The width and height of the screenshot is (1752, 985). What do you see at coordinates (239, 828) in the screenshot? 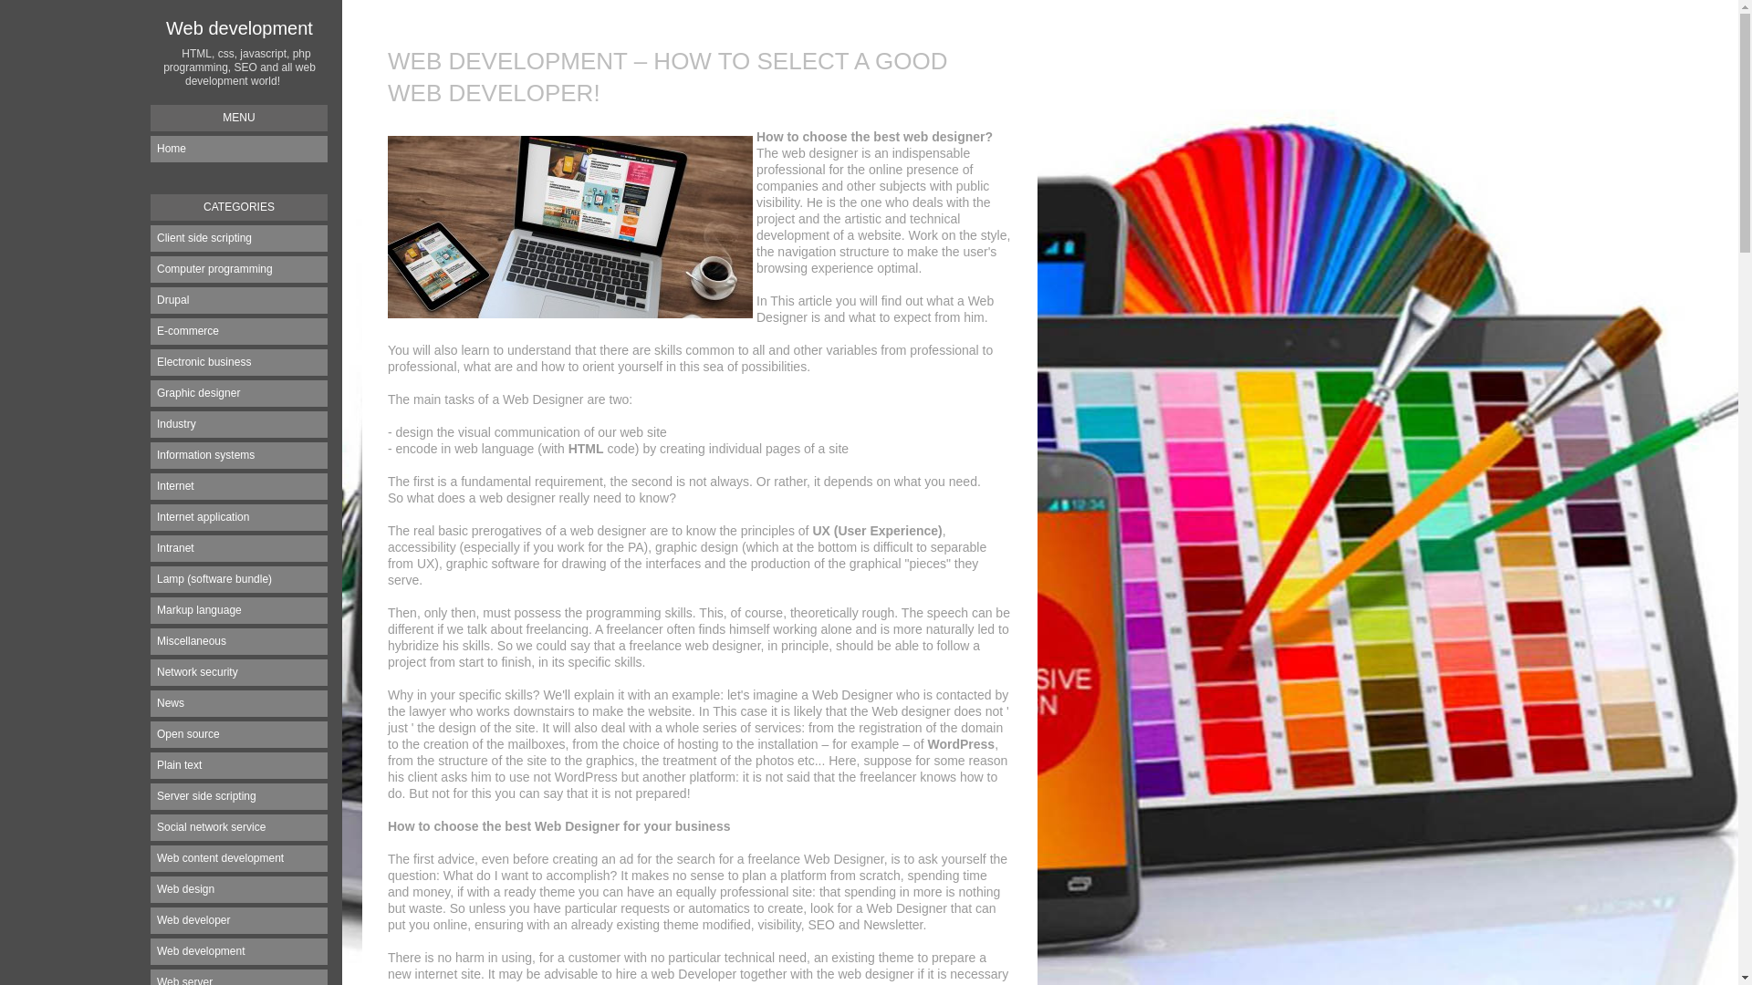
I see `Social network service` at bounding box center [239, 828].